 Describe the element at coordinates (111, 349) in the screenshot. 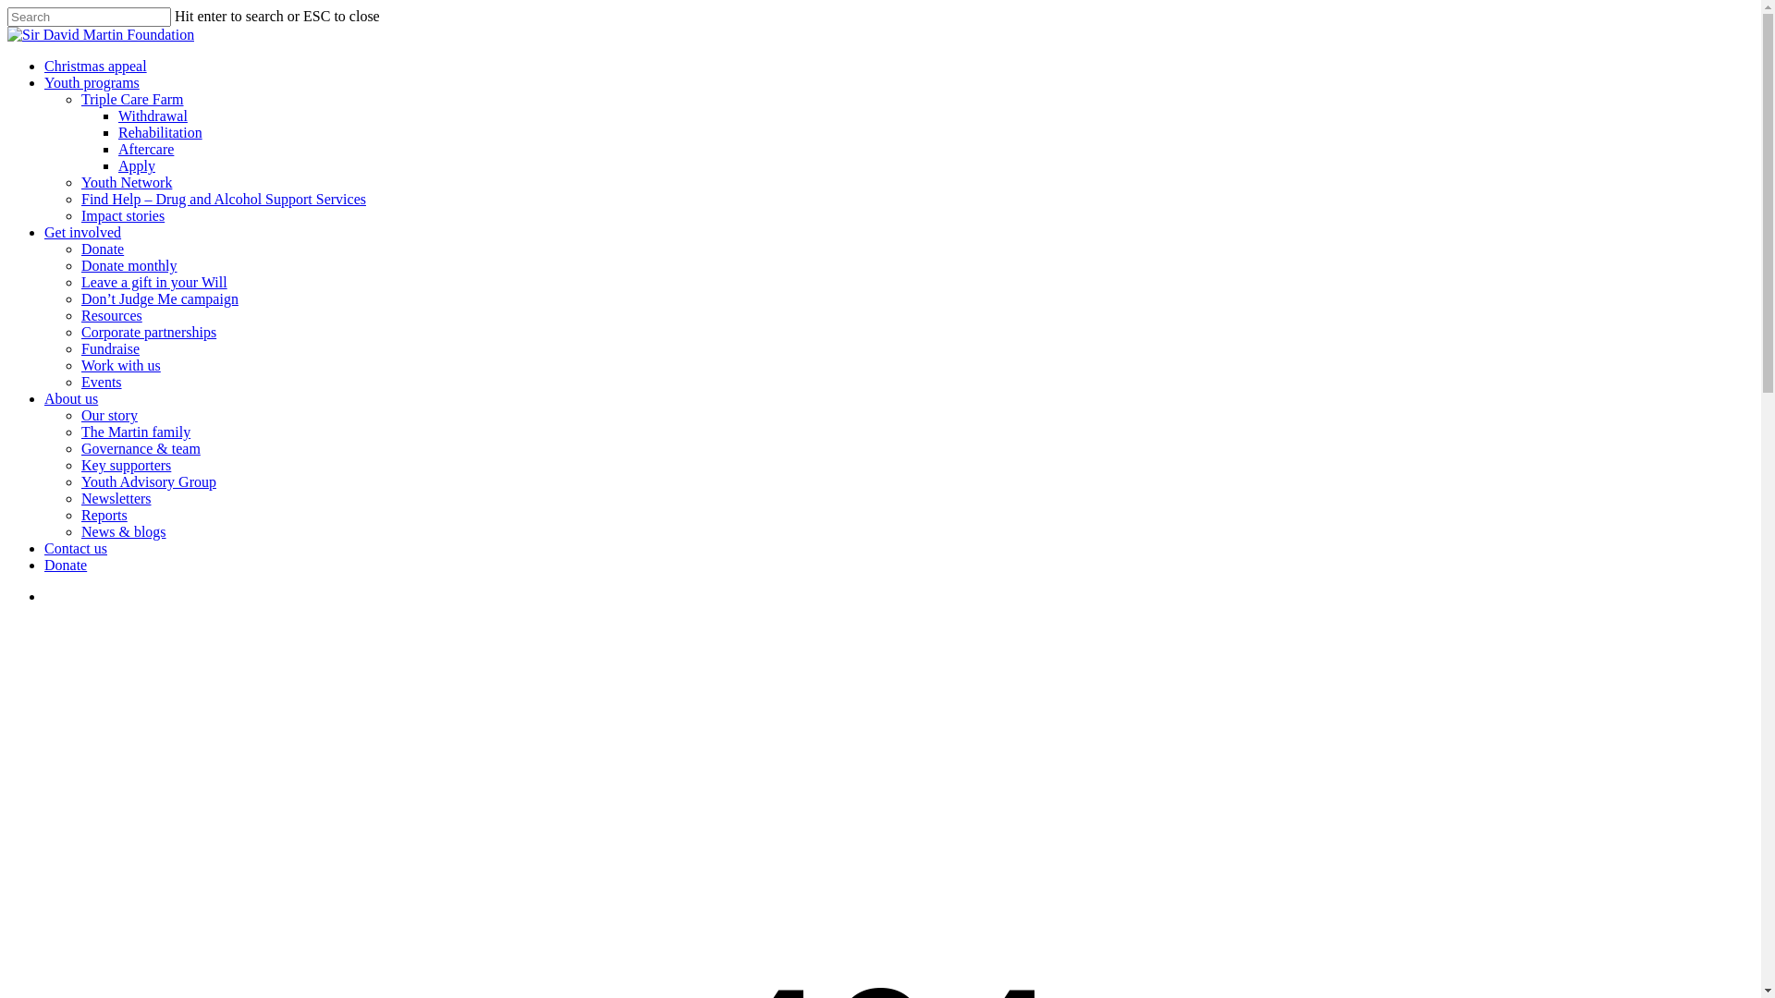

I see `Fundraise` at that location.